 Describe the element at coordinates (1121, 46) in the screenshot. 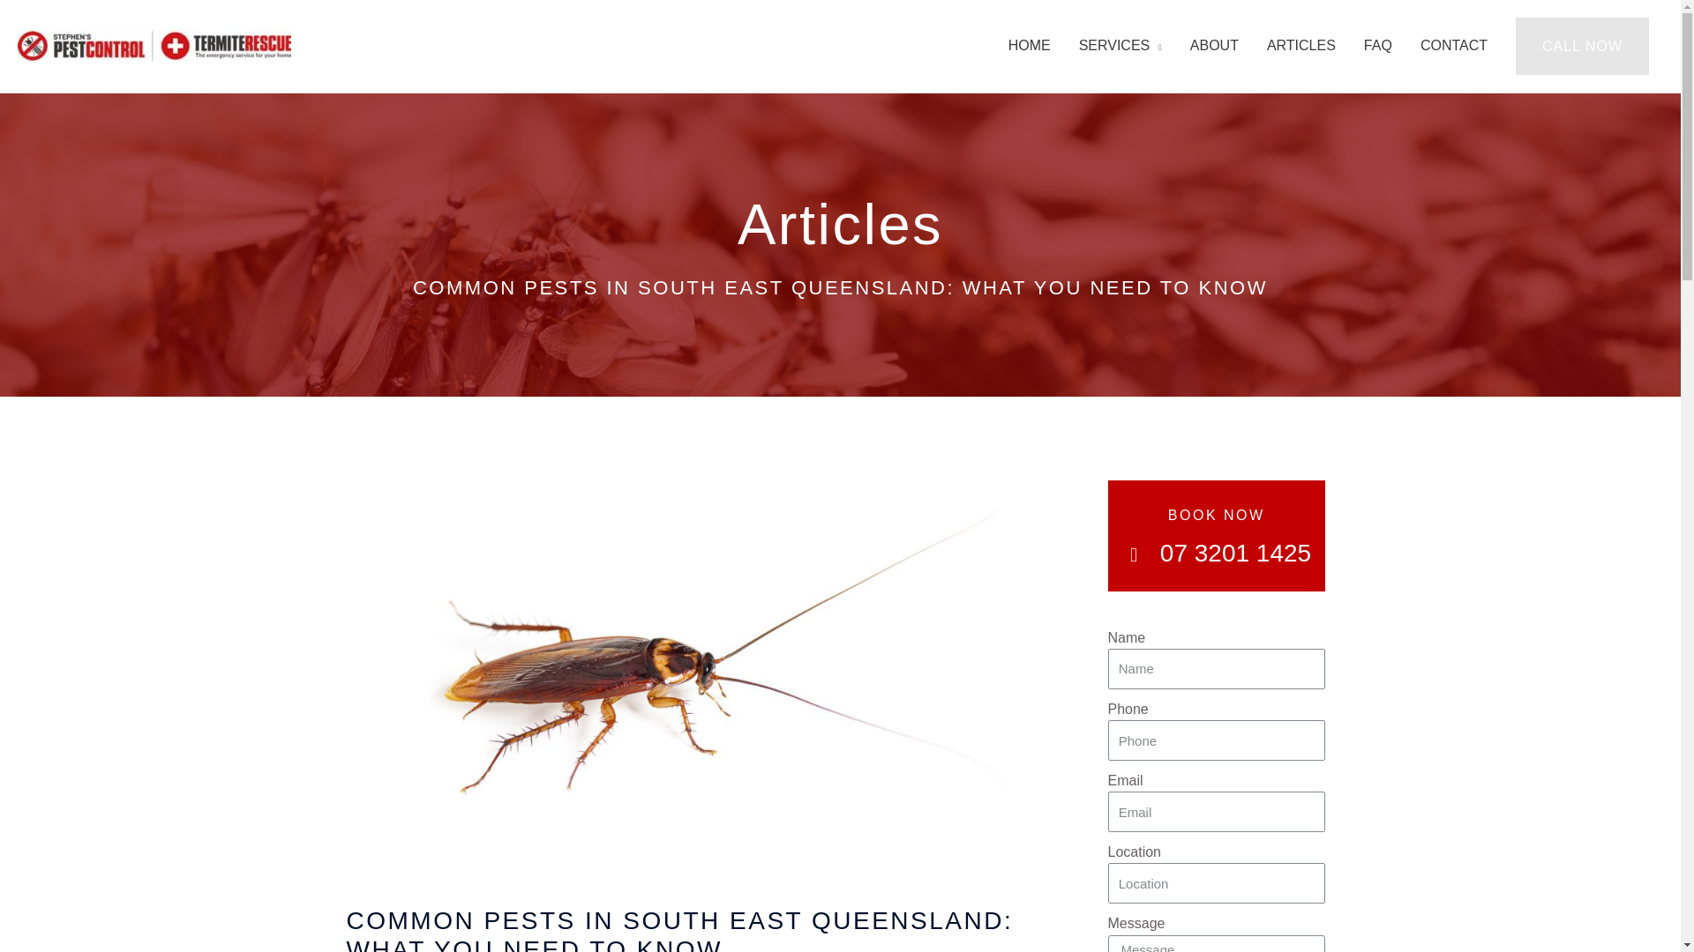

I see `Our Brisbane termite and pest services` at that location.